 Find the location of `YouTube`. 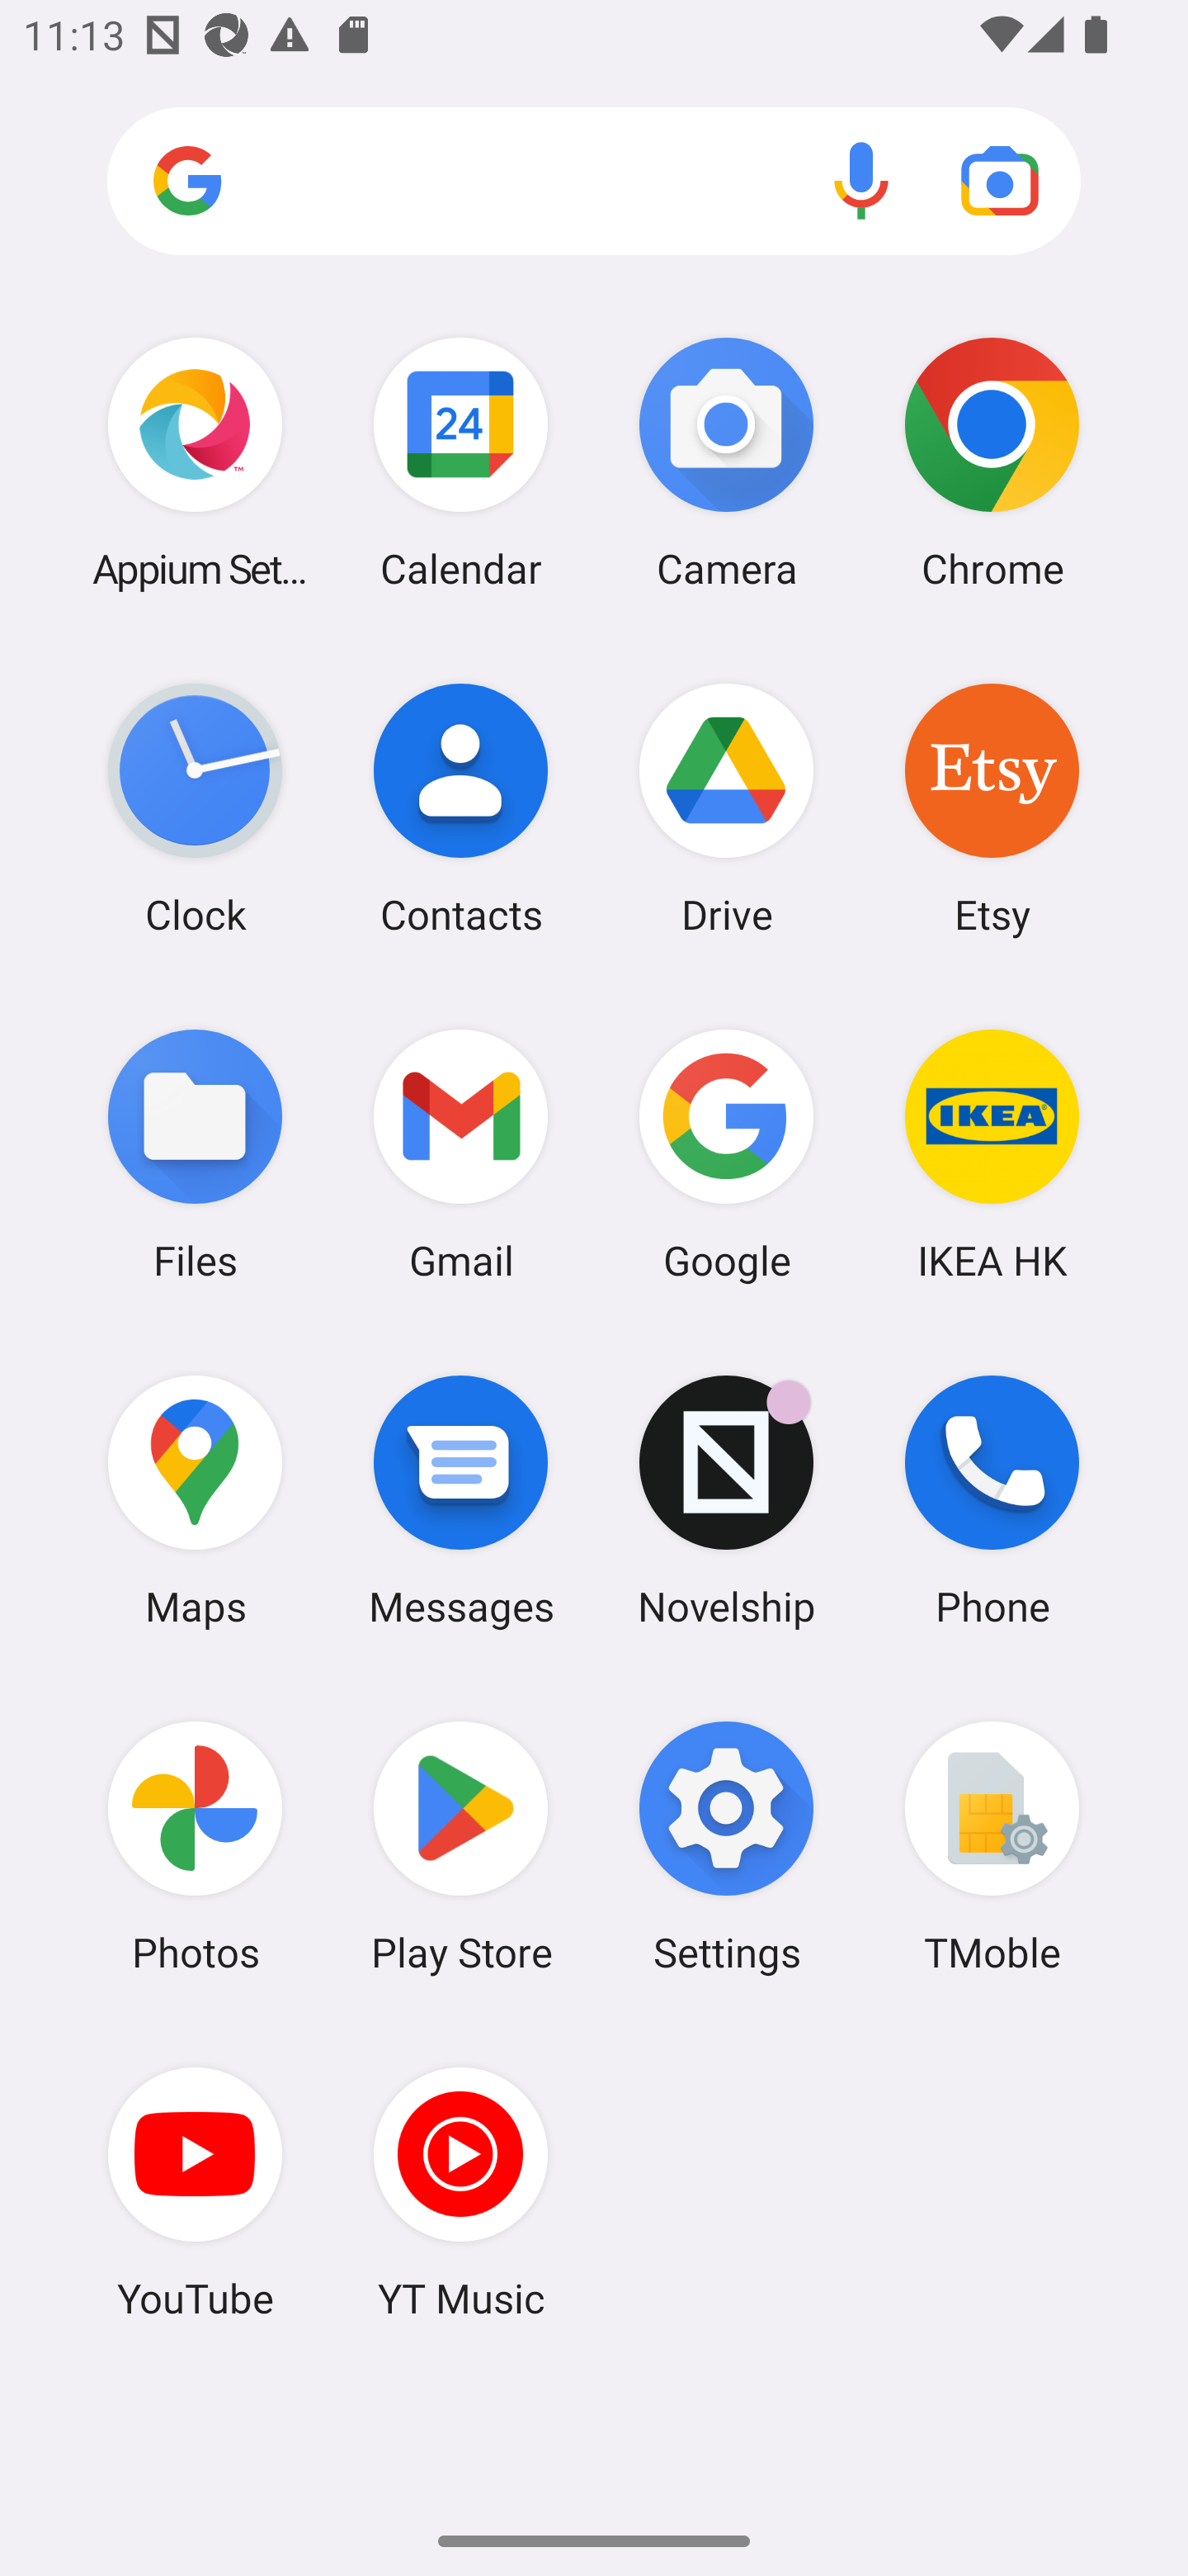

YouTube is located at coordinates (195, 2192).